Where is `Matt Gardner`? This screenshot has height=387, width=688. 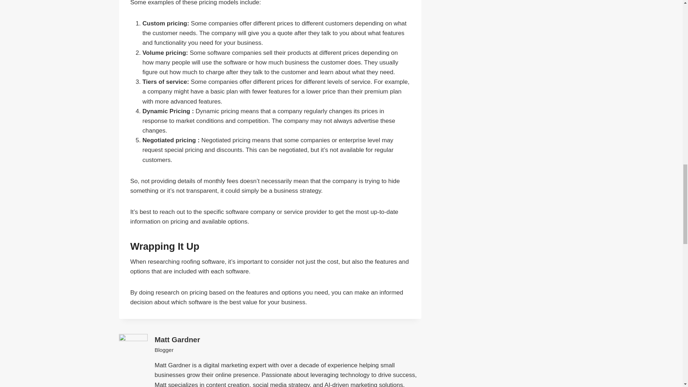 Matt Gardner is located at coordinates (177, 340).